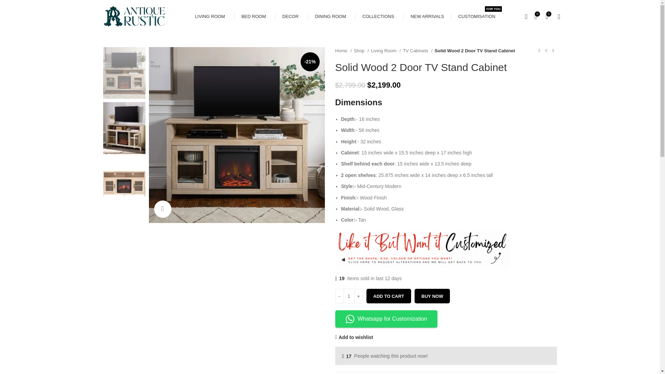 This screenshot has height=374, width=665. What do you see at coordinates (254, 17) in the screenshot?
I see `DECOR` at bounding box center [254, 17].